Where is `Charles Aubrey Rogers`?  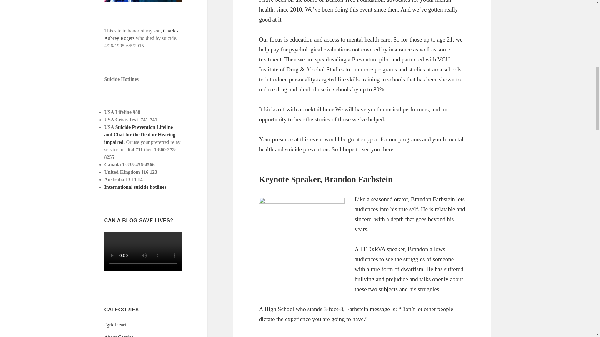 Charles Aubrey Rogers is located at coordinates (141, 34).